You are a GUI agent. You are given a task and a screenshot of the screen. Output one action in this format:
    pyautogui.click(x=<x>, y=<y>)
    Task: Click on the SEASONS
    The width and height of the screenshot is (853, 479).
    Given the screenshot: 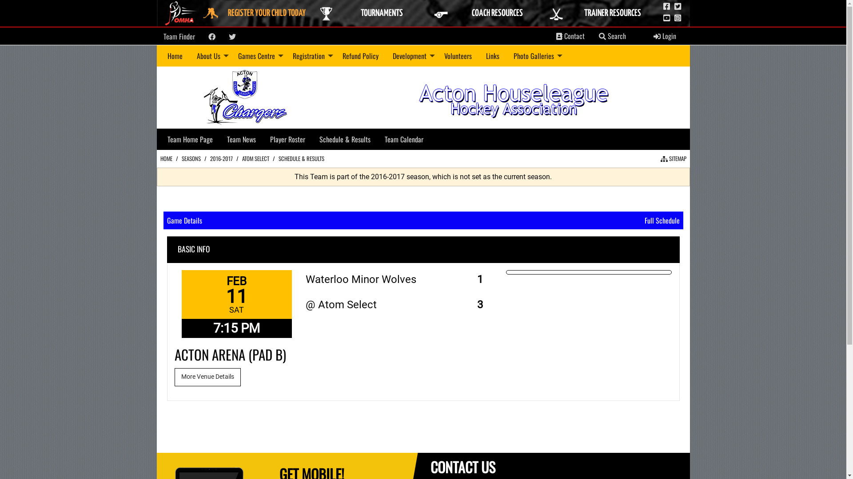 What is the action you would take?
    pyautogui.click(x=191, y=159)
    